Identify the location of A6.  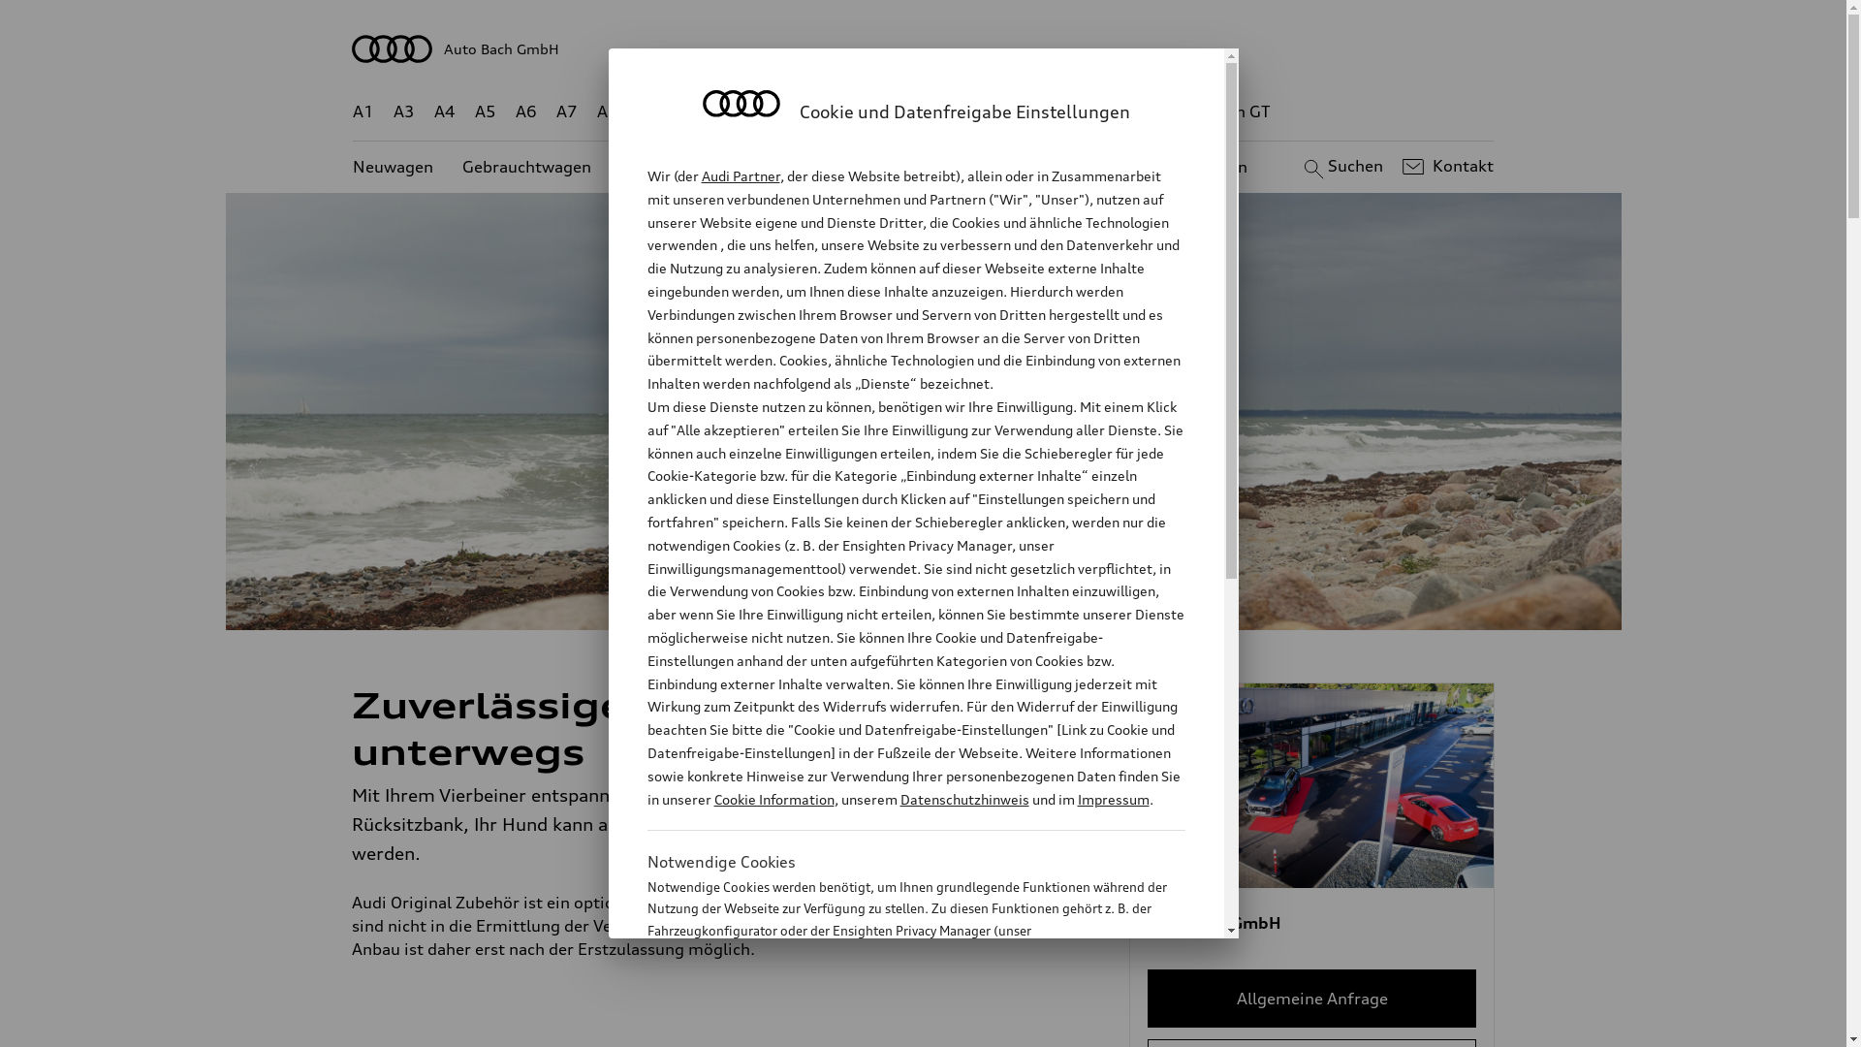
(526, 112).